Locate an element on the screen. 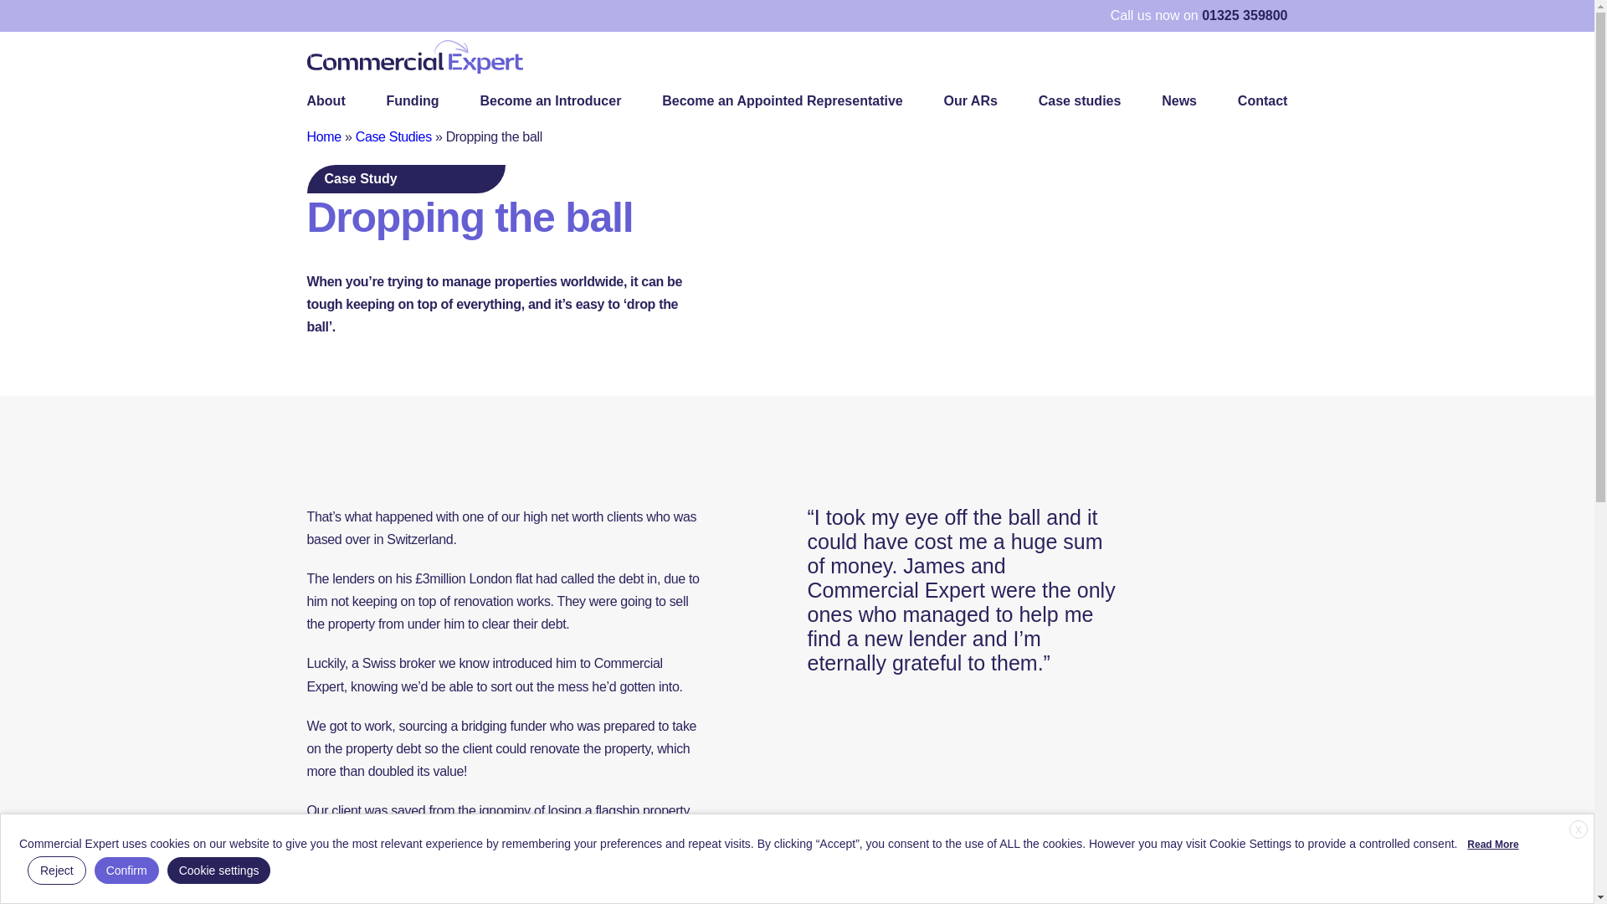 This screenshot has height=904, width=1607. Case studies is located at coordinates (1080, 100).